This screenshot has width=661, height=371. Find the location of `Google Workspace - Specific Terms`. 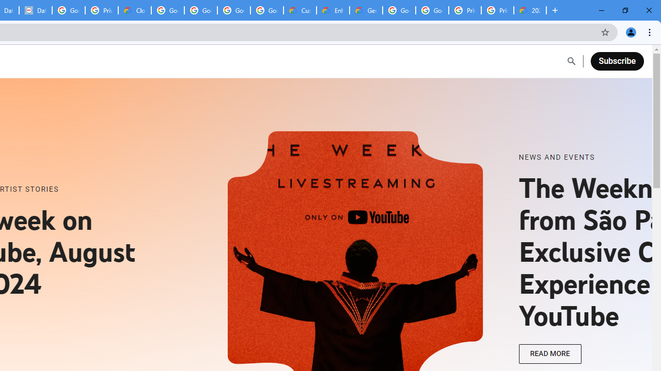

Google Workspace - Specific Terms is located at coordinates (267, 10).